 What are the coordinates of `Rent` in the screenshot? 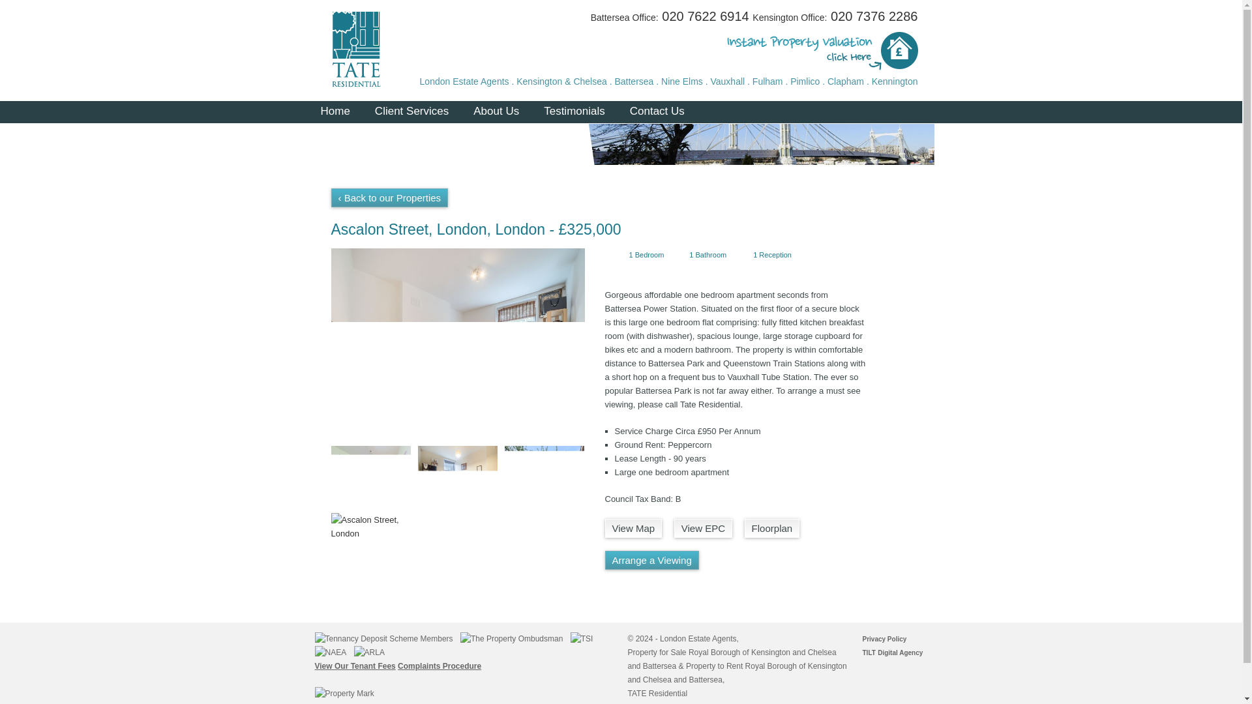 It's located at (432, 143).